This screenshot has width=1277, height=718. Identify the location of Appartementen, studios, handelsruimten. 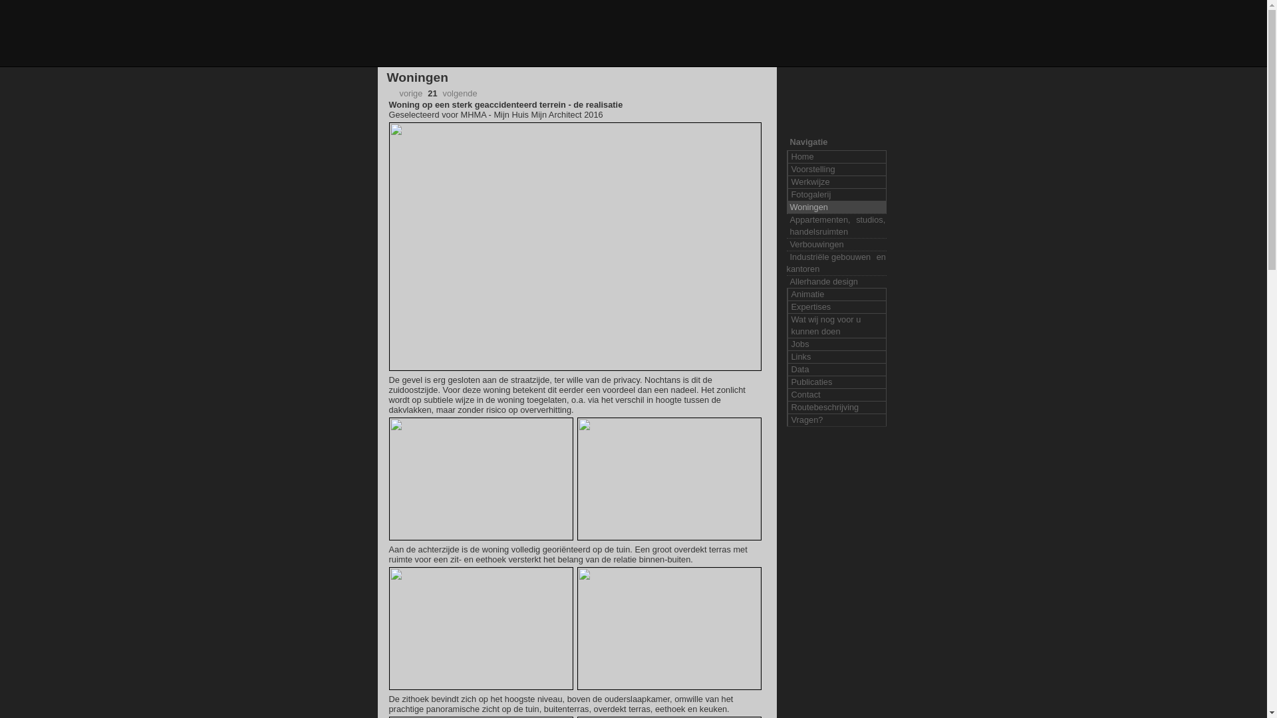
(836, 226).